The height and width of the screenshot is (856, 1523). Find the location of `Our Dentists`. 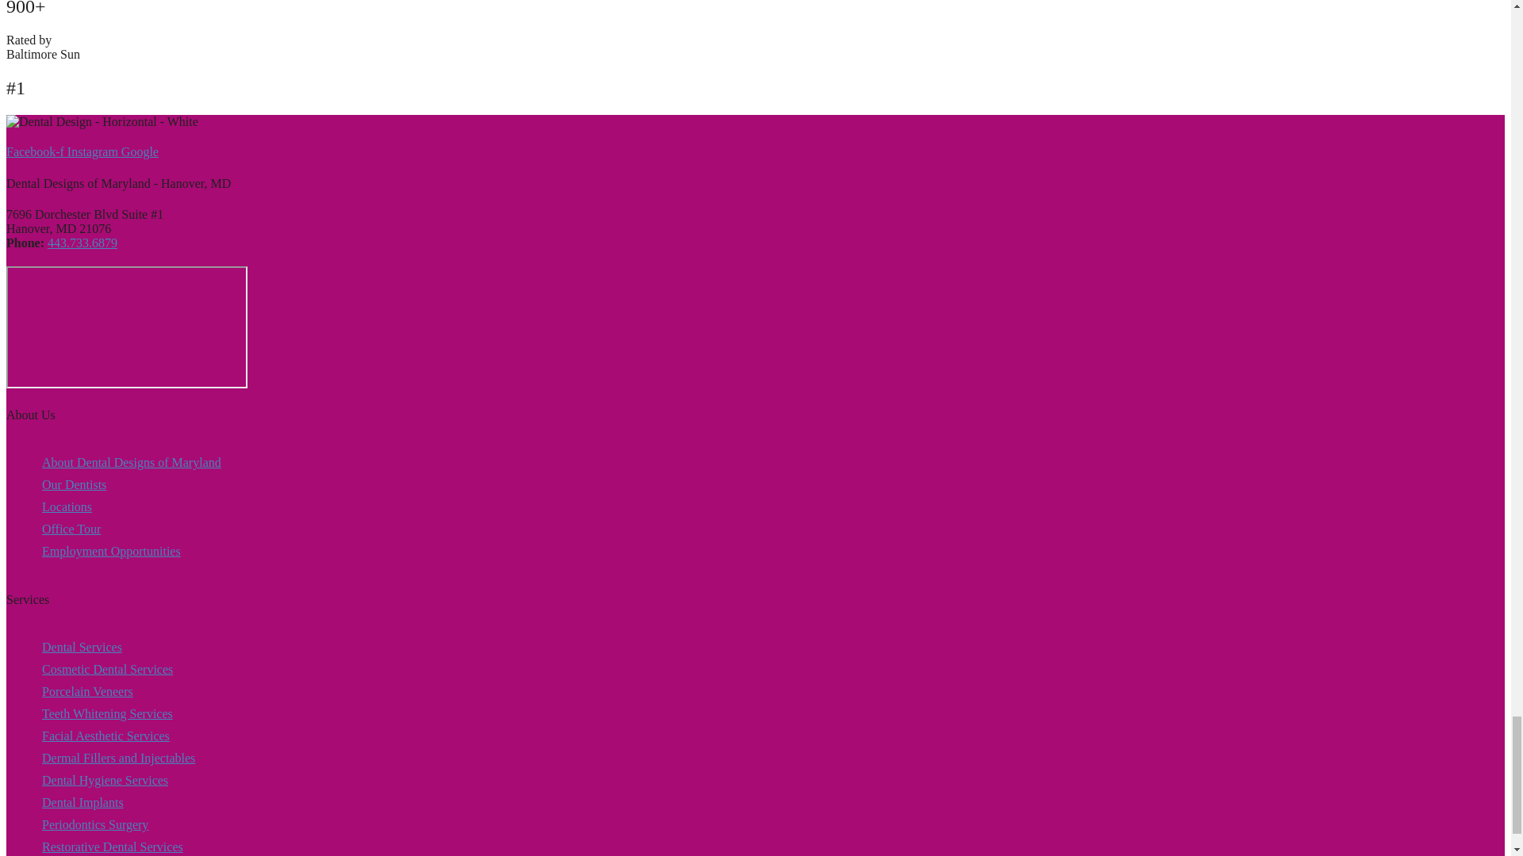

Our Dentists is located at coordinates (132, 485).